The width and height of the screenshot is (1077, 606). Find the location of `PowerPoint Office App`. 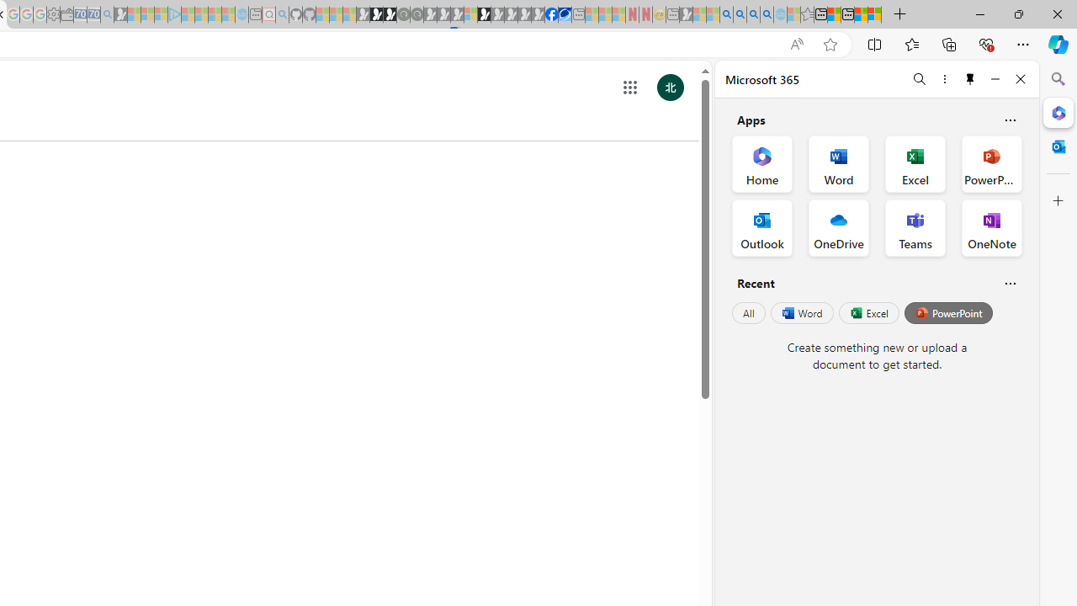

PowerPoint Office App is located at coordinates (991, 163).